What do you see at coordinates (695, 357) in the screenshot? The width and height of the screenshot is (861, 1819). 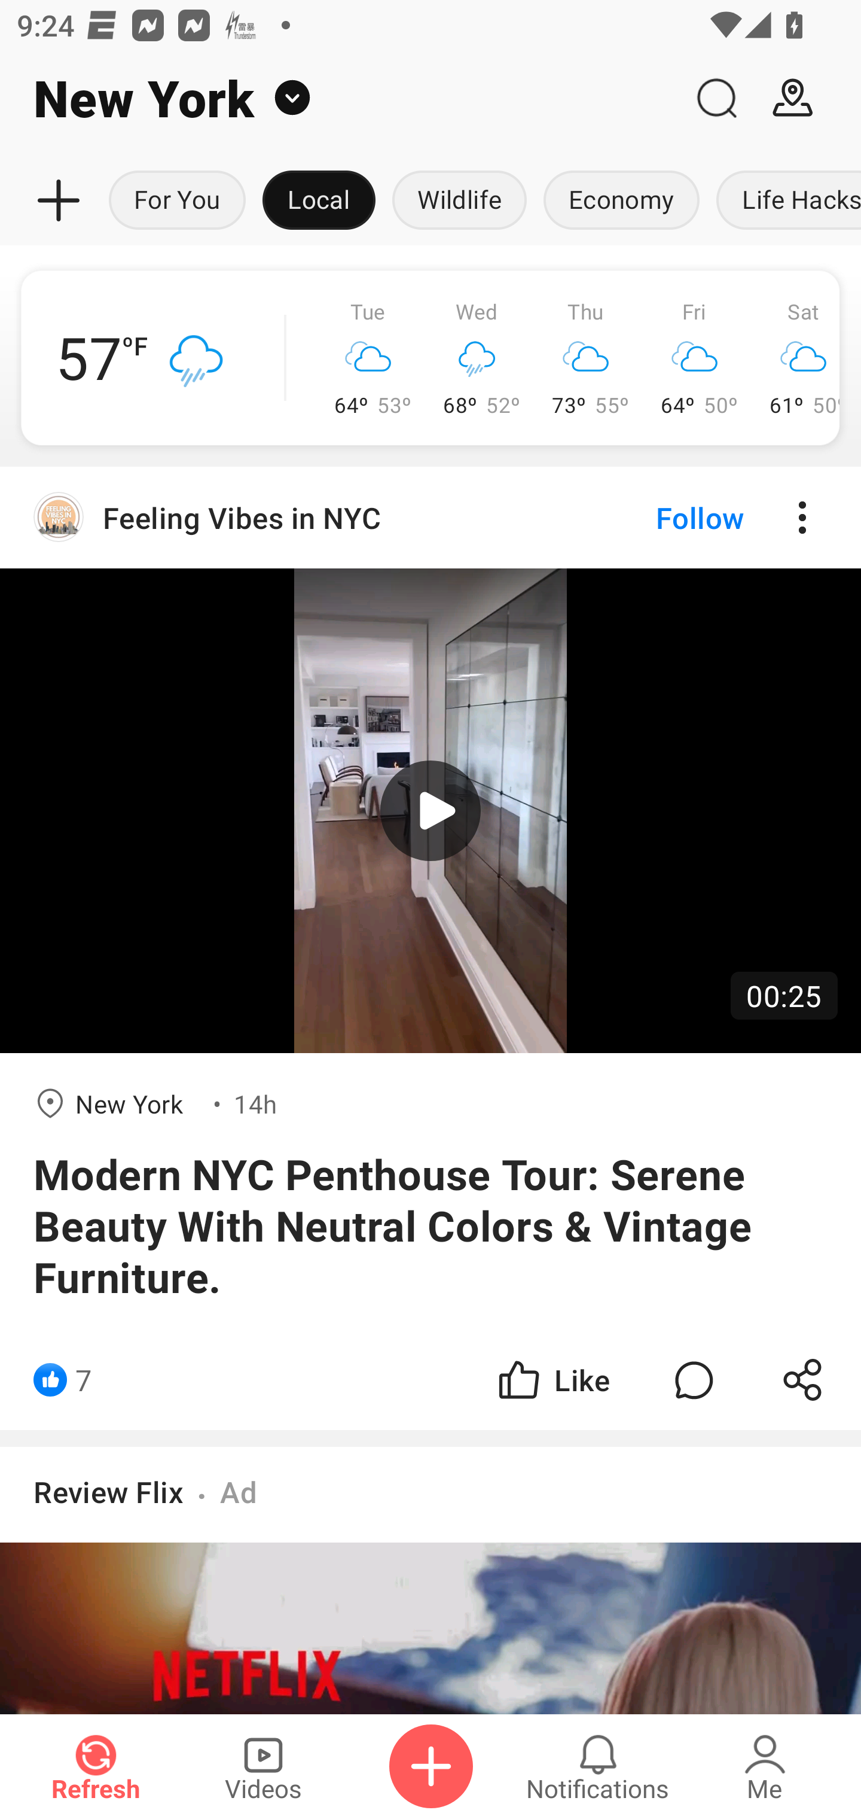 I see `Fri 64º 50º` at bounding box center [695, 357].